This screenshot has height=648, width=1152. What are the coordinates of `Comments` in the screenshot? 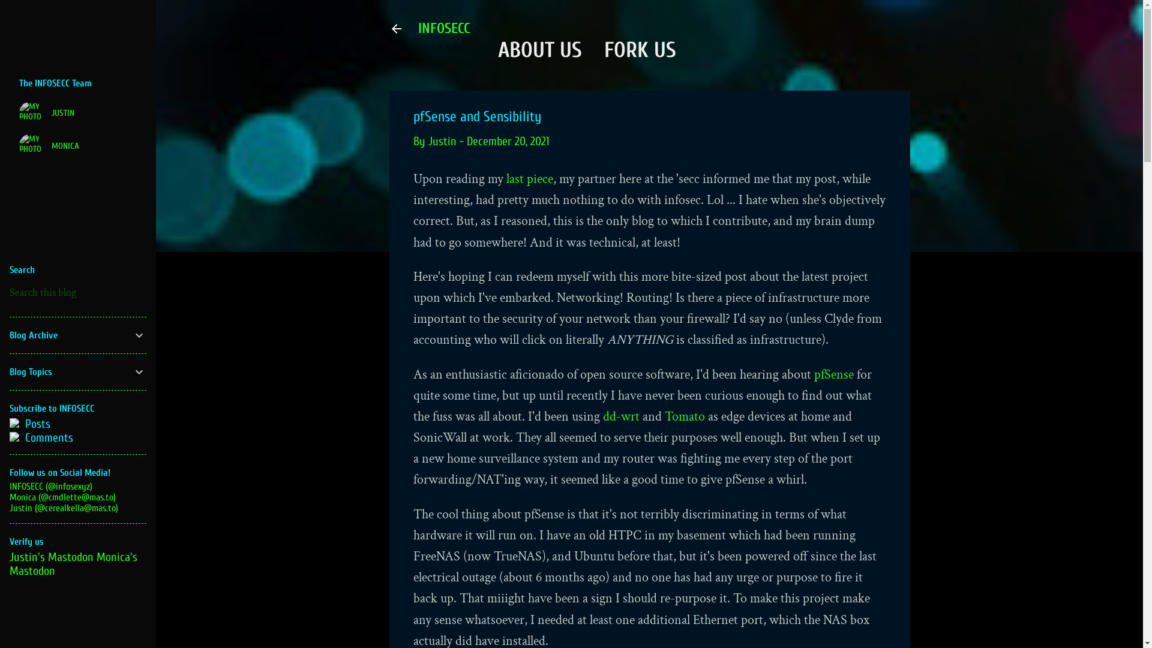 It's located at (78, 438).